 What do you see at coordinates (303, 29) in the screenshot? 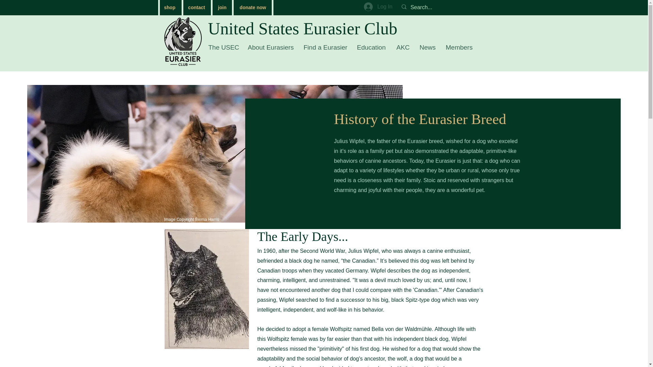
I see `United States Eurasier Club` at bounding box center [303, 29].